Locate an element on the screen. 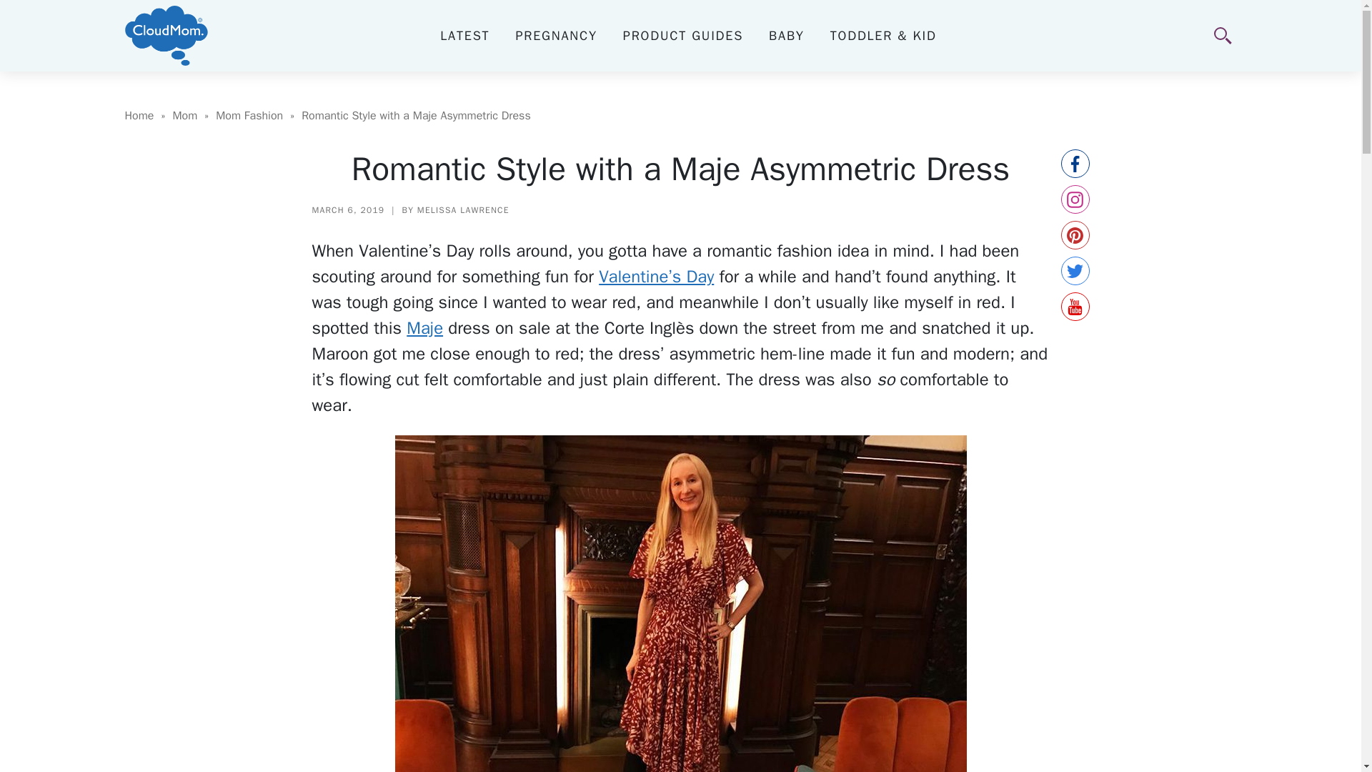 This screenshot has width=1372, height=772. pinterest is located at coordinates (1075, 234).